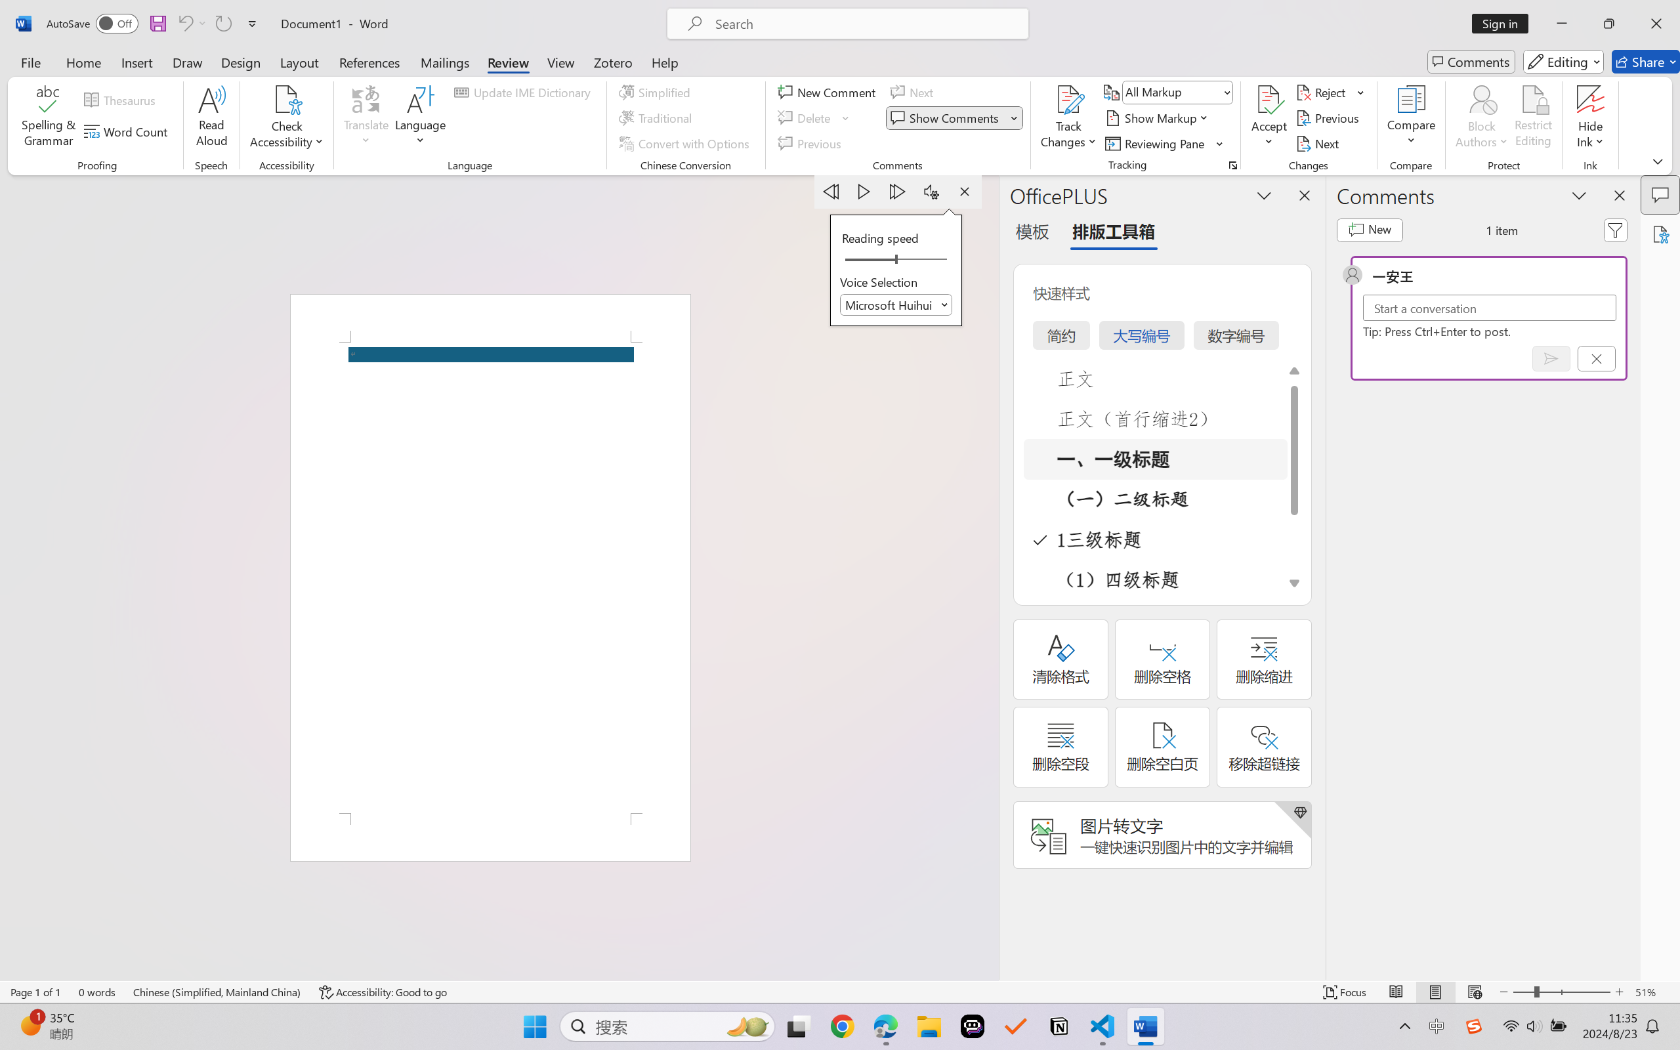  What do you see at coordinates (1158, 118) in the screenshot?
I see `Show Markup` at bounding box center [1158, 118].